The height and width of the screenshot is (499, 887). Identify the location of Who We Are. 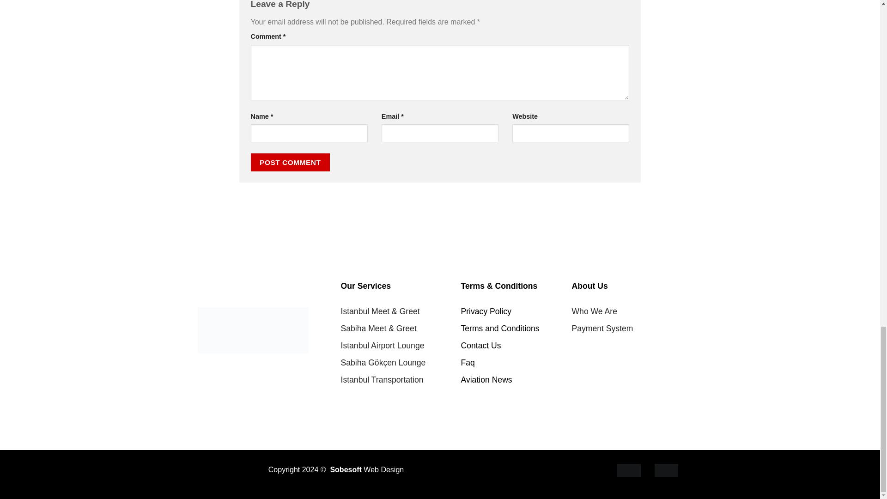
(595, 311).